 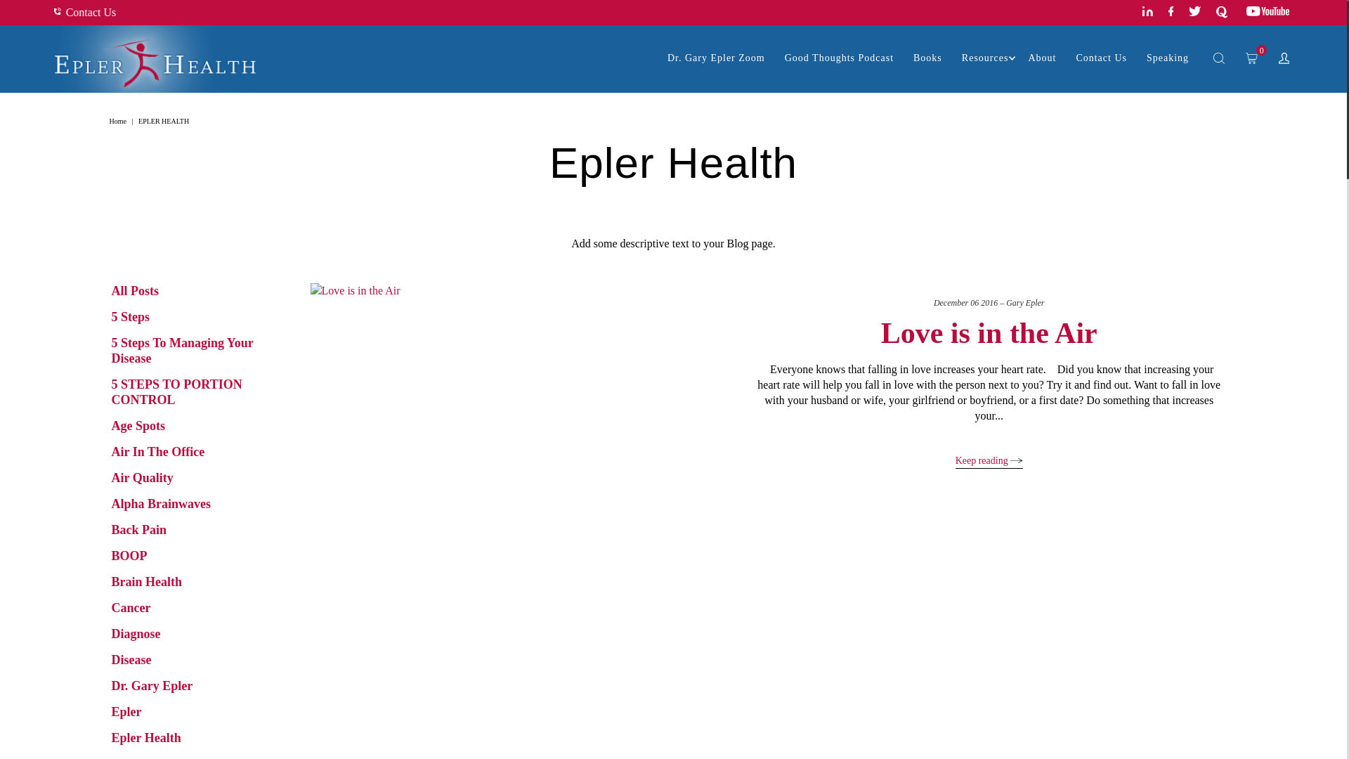 I want to click on All Posts, so click(x=135, y=291).